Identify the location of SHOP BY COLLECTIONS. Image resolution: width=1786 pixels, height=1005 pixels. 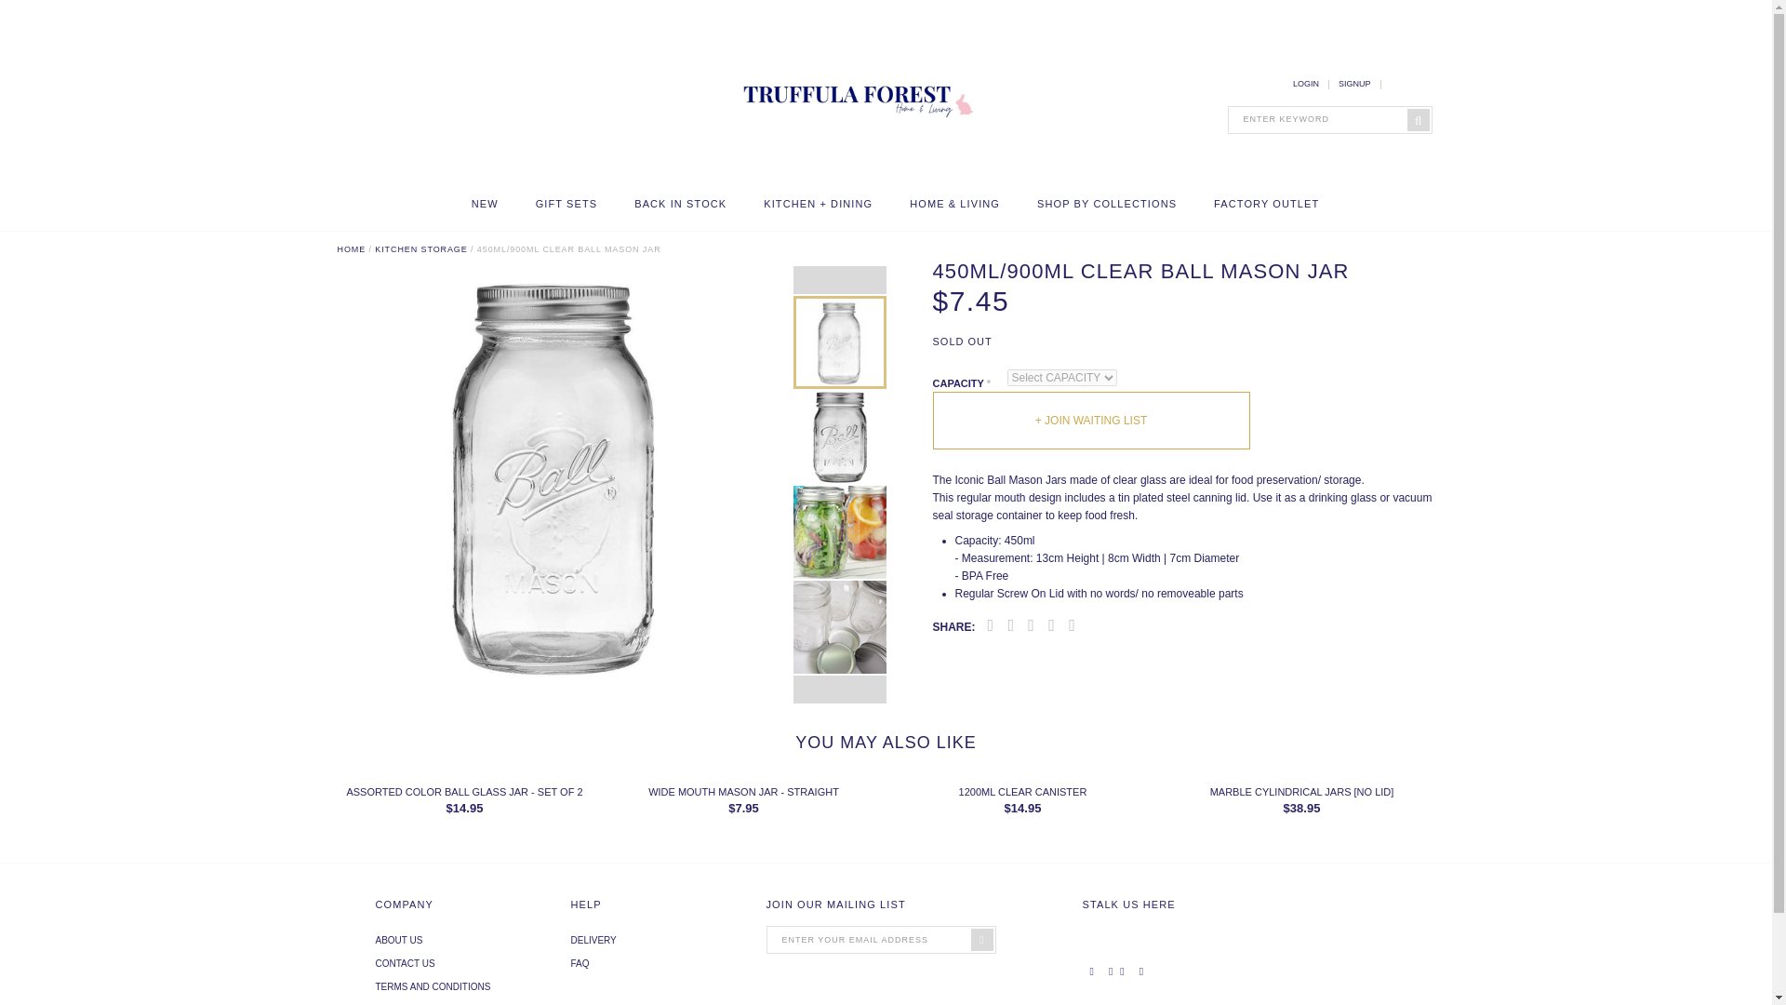
(1107, 203).